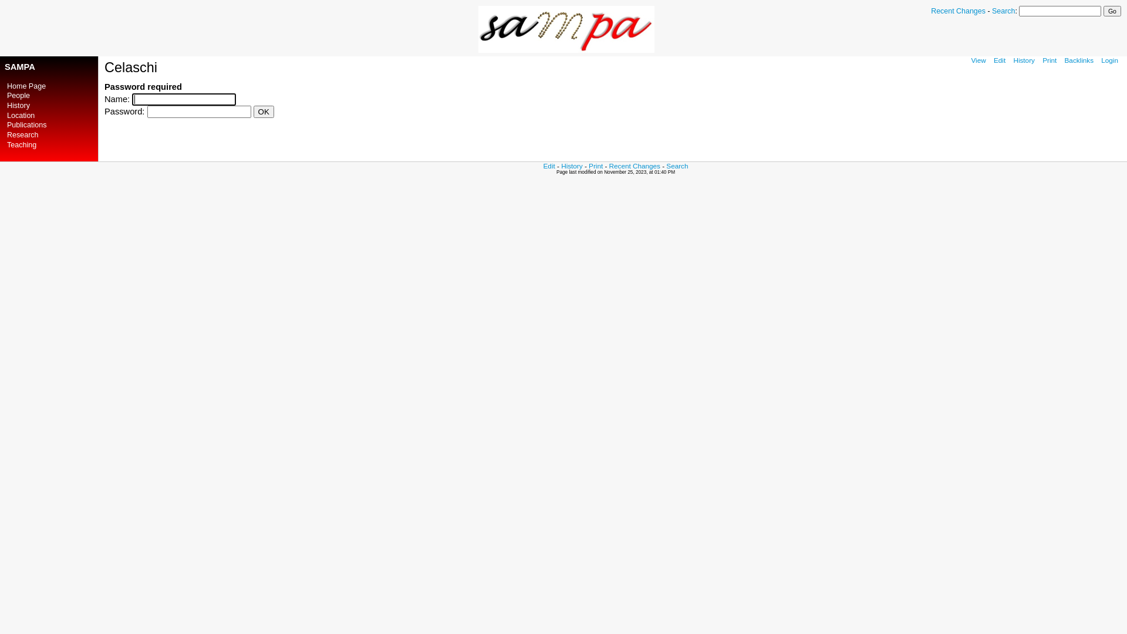 This screenshot has height=634, width=1127. I want to click on History, so click(1024, 60).